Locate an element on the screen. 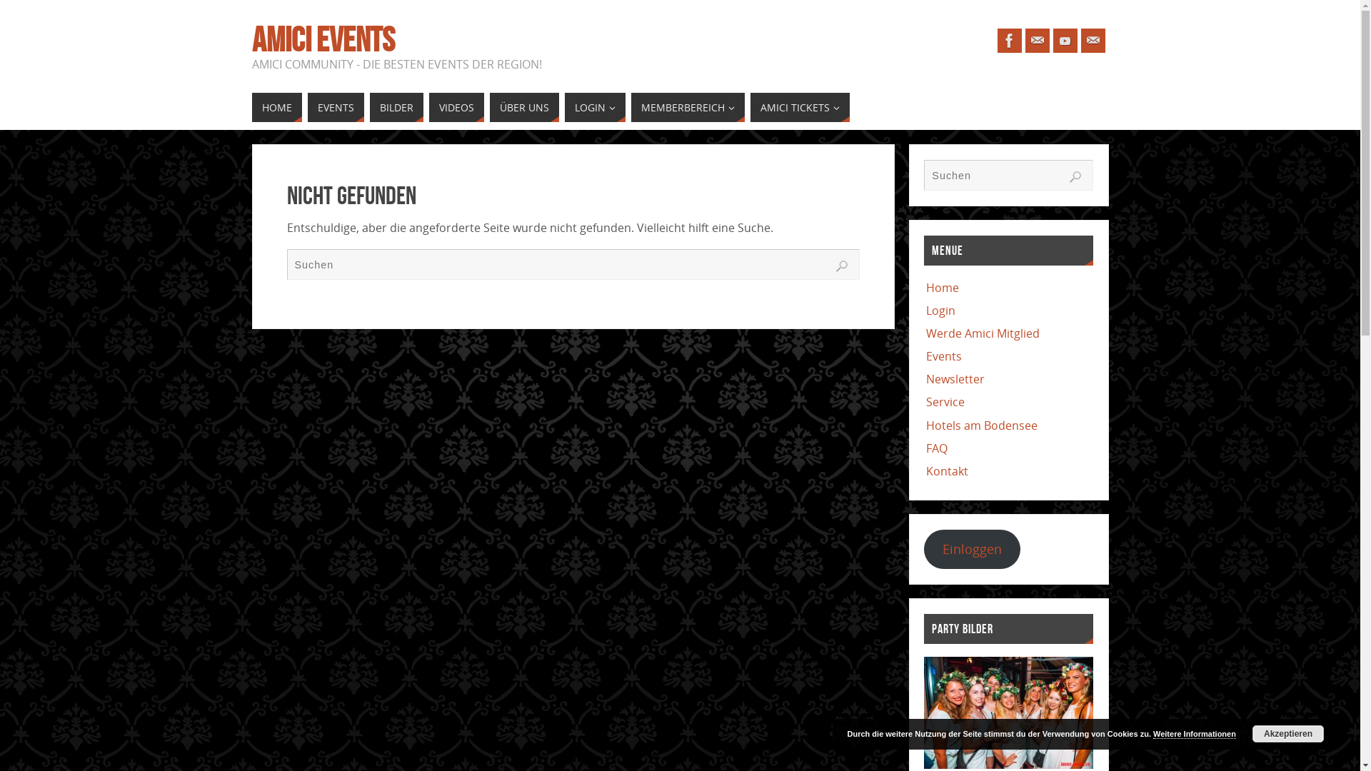  YouTube is located at coordinates (1065, 41).